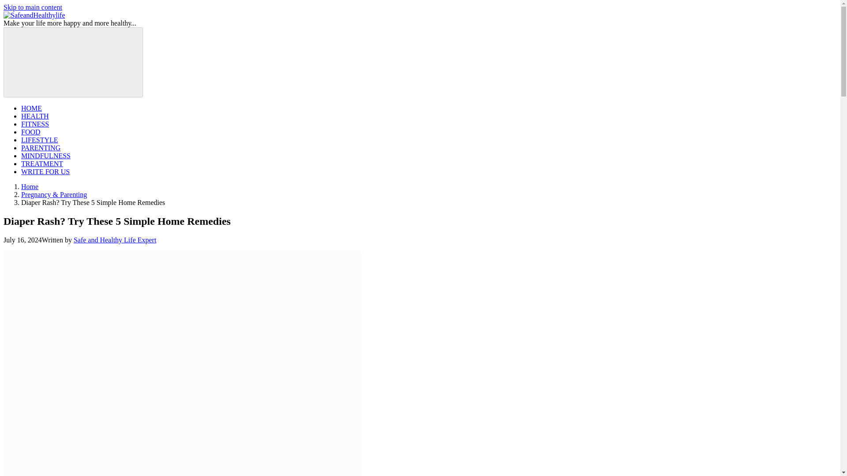  What do you see at coordinates (46, 155) in the screenshot?
I see `MINDFULNESS` at bounding box center [46, 155].